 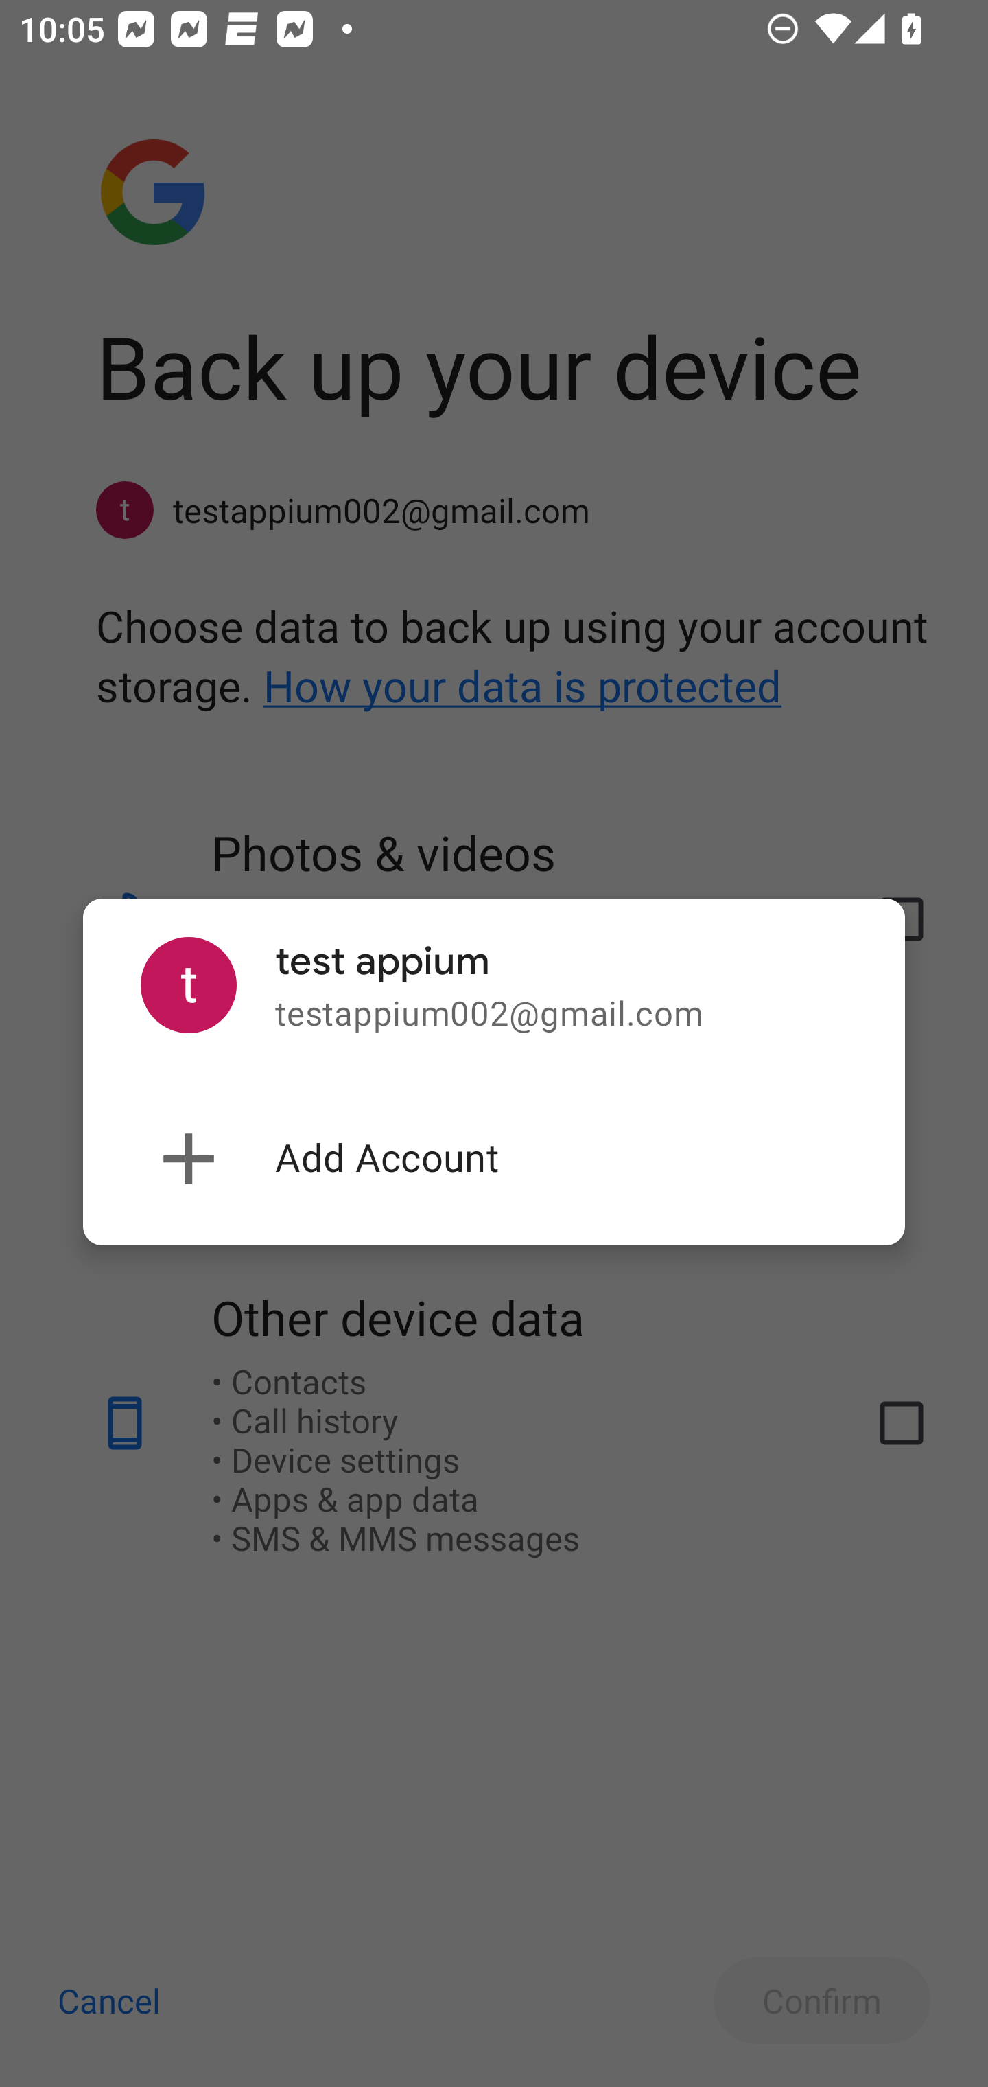 What do you see at coordinates (494, 1159) in the screenshot?
I see `Add Account` at bounding box center [494, 1159].